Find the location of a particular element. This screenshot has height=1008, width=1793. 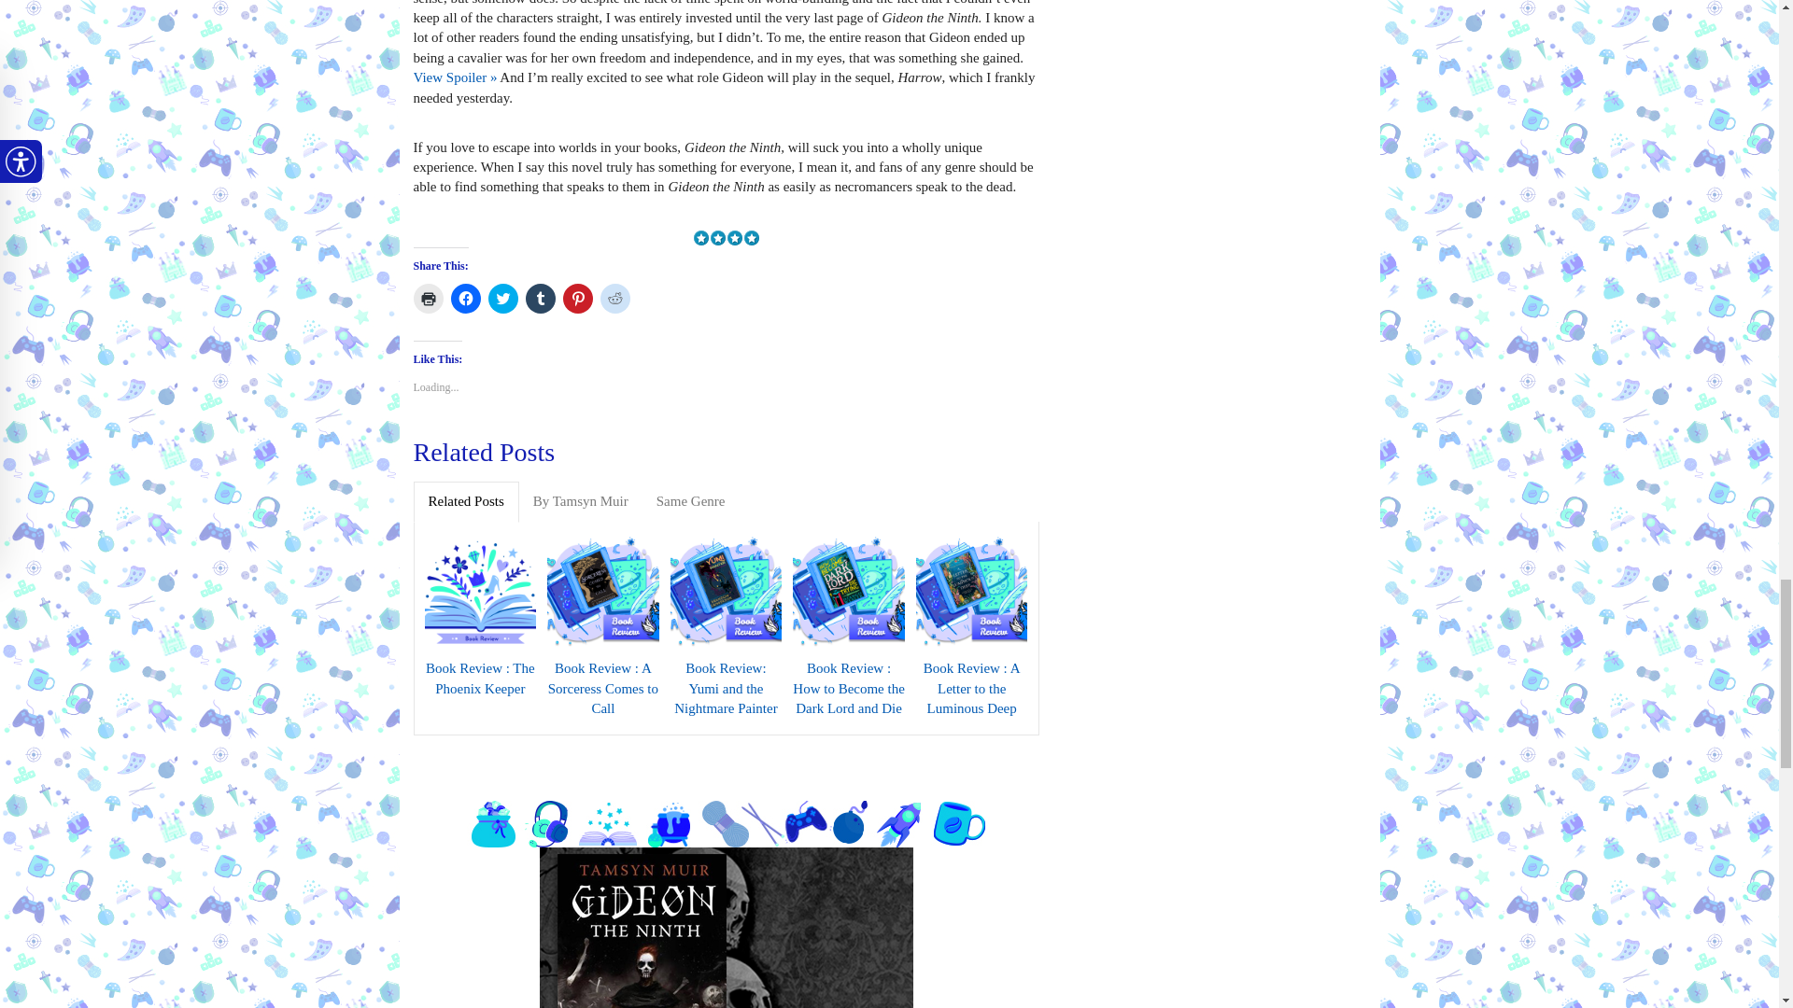

Book Review : A Sorceress Comes to Call is located at coordinates (603, 689).